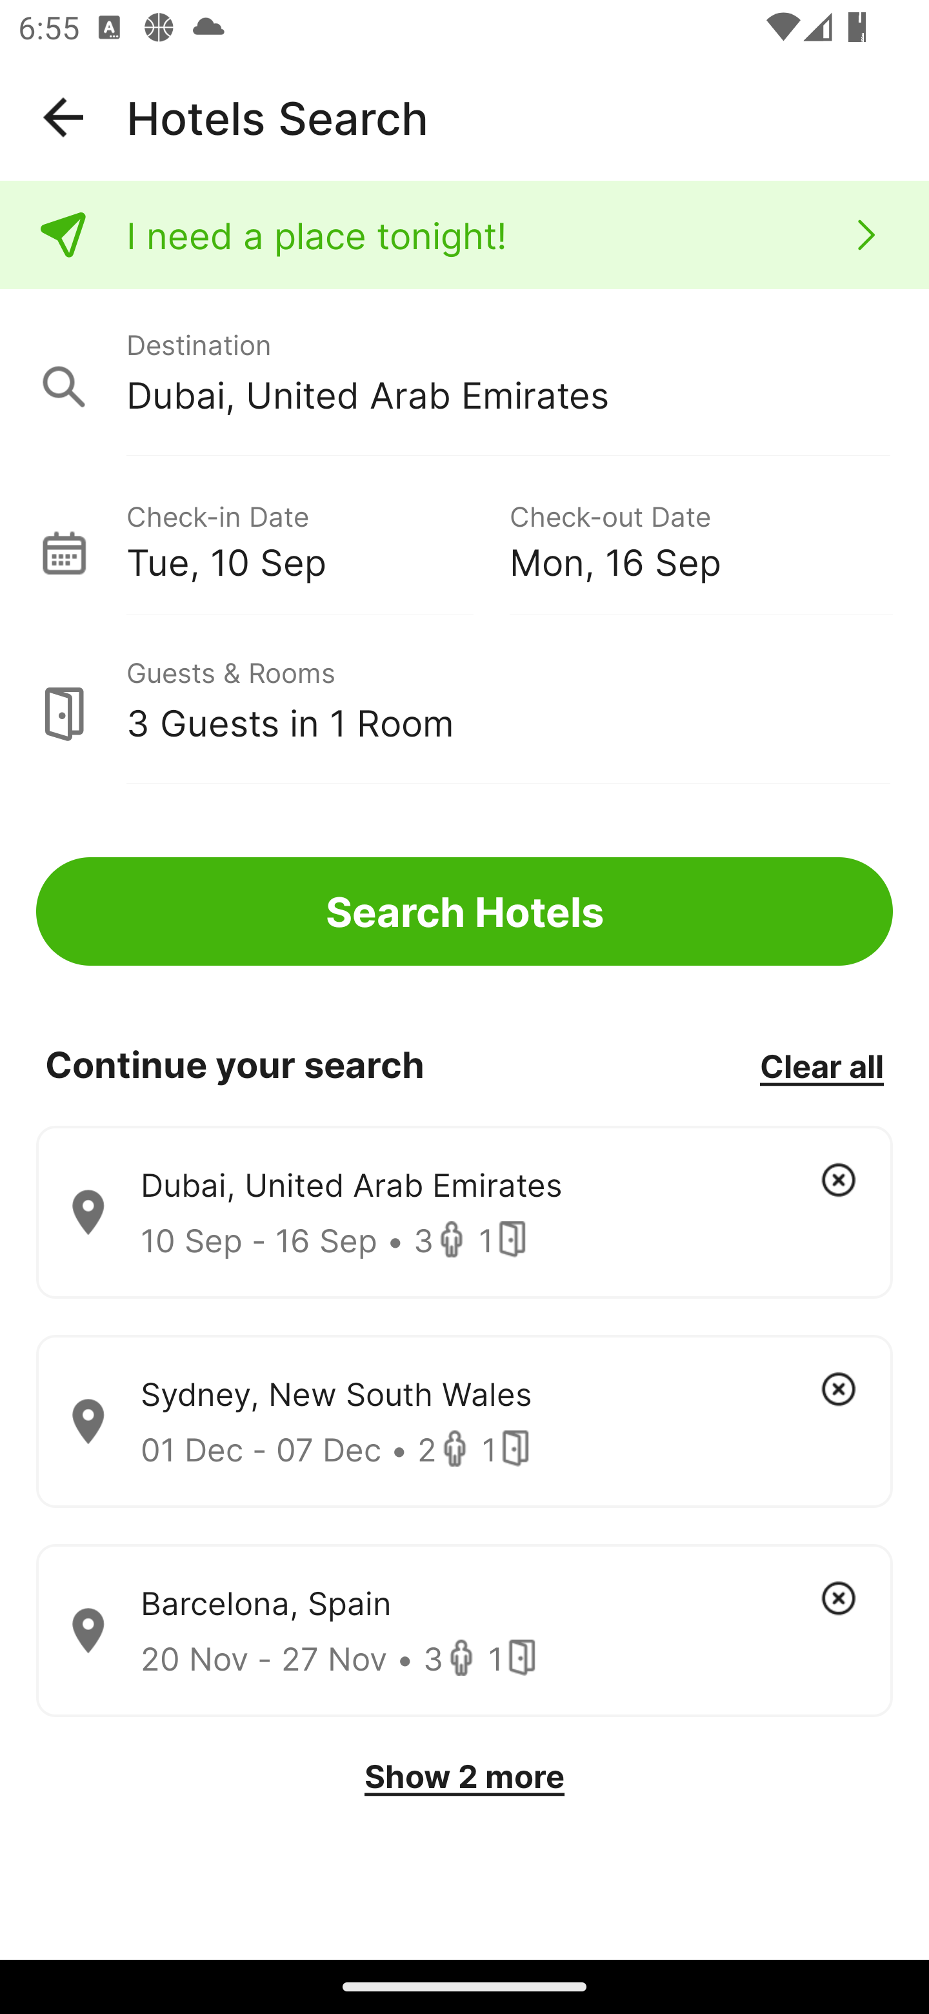 This screenshot has width=929, height=2014. What do you see at coordinates (464, 700) in the screenshot?
I see `Guests & Rooms 3 Guests in 1 Room` at bounding box center [464, 700].